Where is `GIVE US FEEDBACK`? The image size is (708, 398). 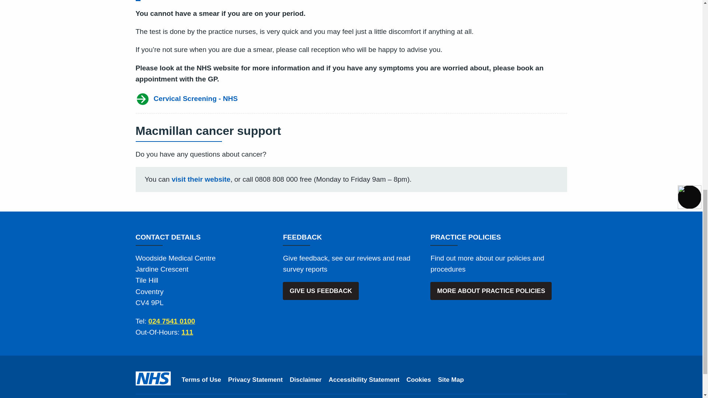 GIVE US FEEDBACK is located at coordinates (320, 290).